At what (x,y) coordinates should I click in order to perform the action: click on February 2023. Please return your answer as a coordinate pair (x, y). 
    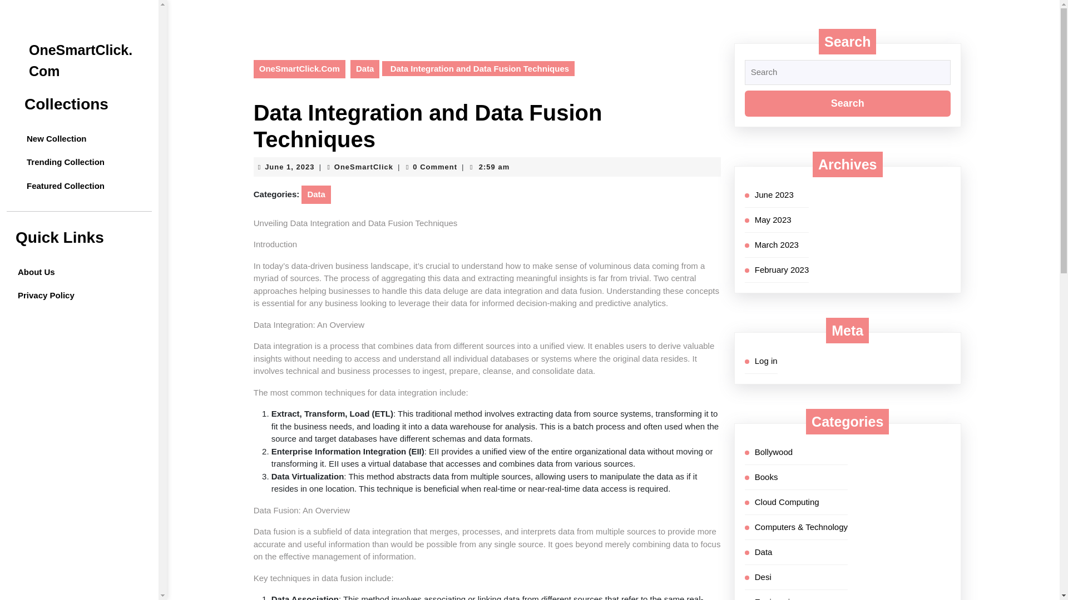
    Looking at the image, I should click on (782, 269).